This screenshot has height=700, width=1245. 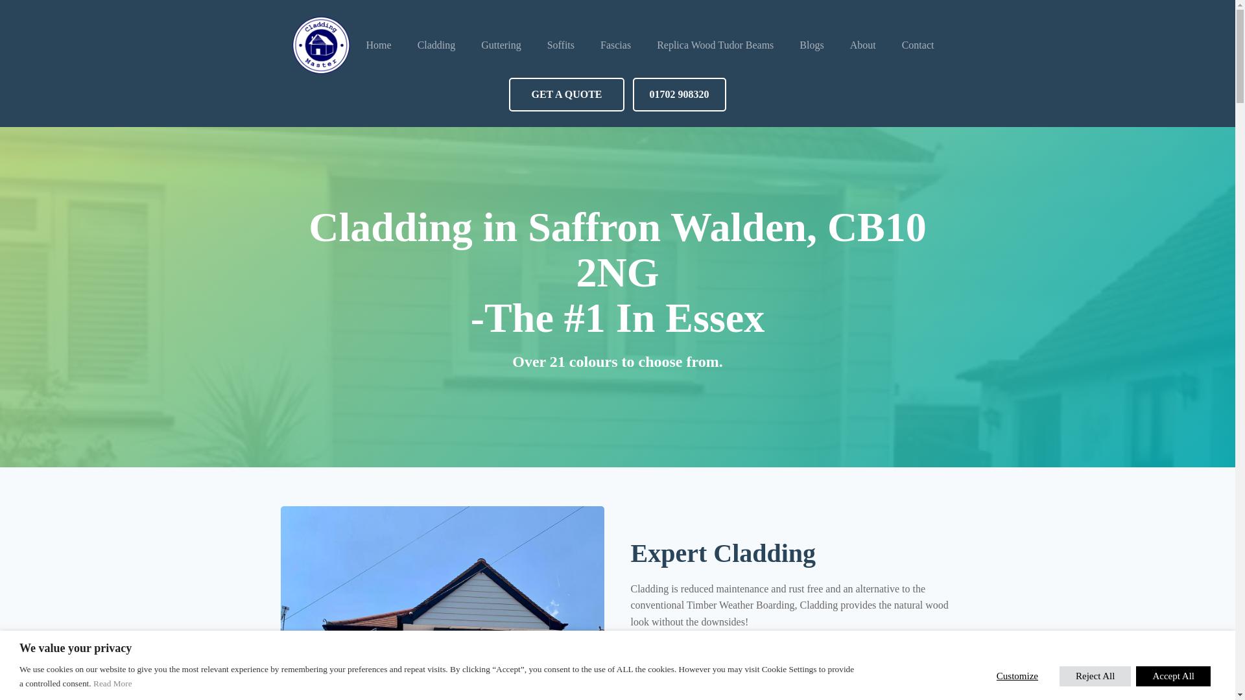 I want to click on Replica Wood Tudor Beams, so click(x=715, y=45).